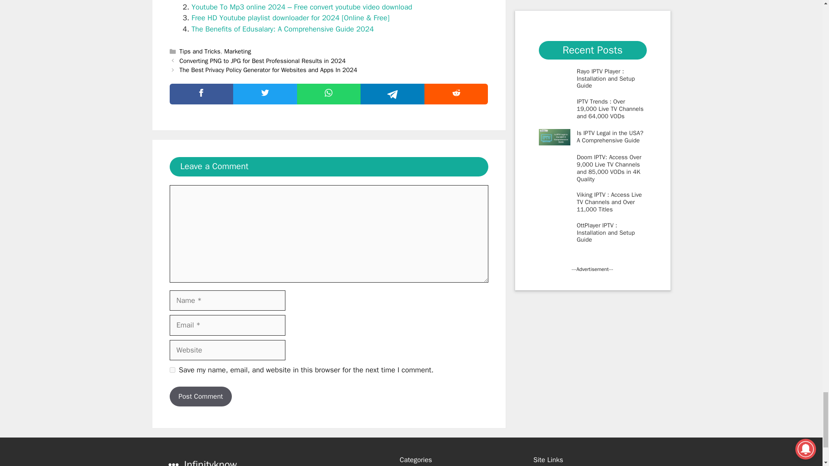  What do you see at coordinates (263, 60) in the screenshot?
I see `Converting PNG to JPG for Best Professional Results in 2024` at bounding box center [263, 60].